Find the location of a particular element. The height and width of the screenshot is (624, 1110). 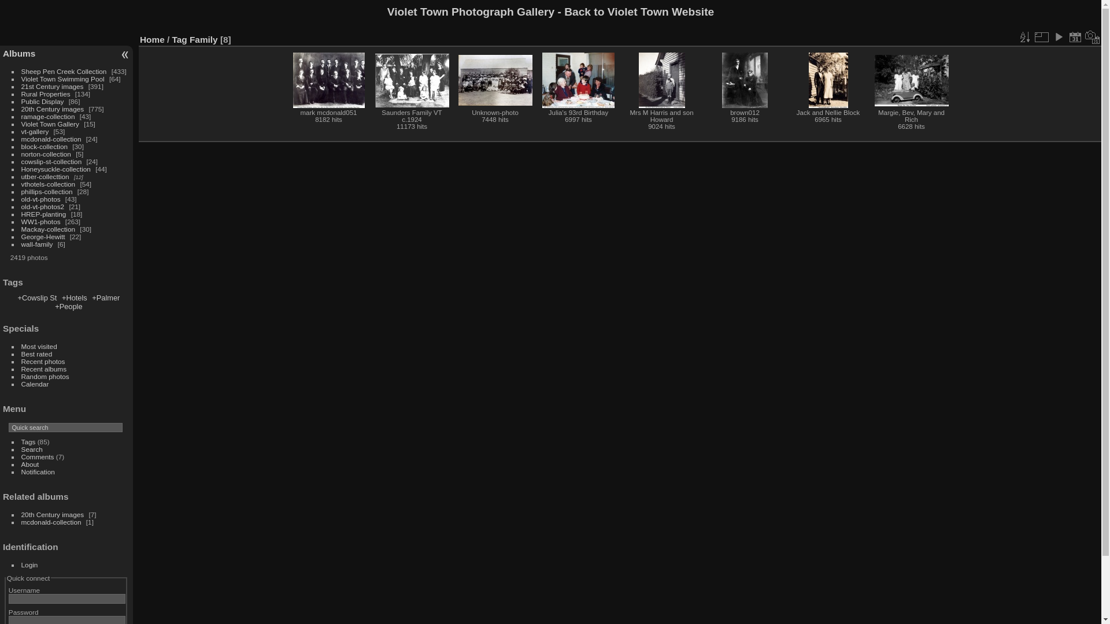

Violet Town Swimming Pool is located at coordinates (63, 79).